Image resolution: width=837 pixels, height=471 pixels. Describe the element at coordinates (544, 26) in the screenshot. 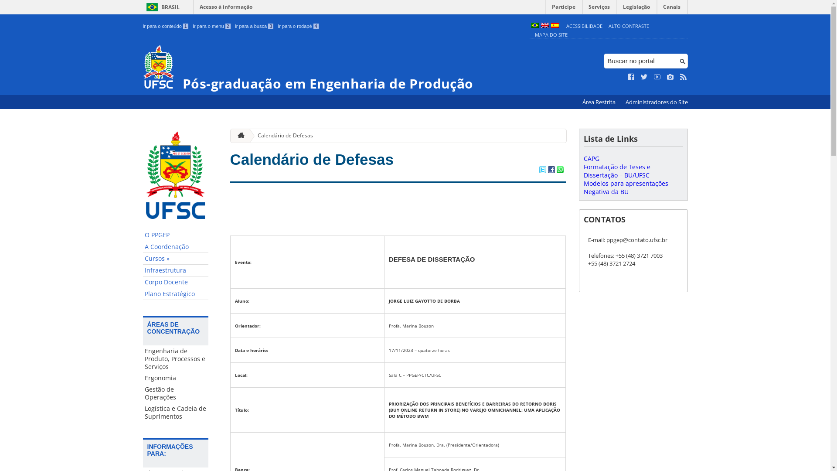

I see `English (en)` at that location.